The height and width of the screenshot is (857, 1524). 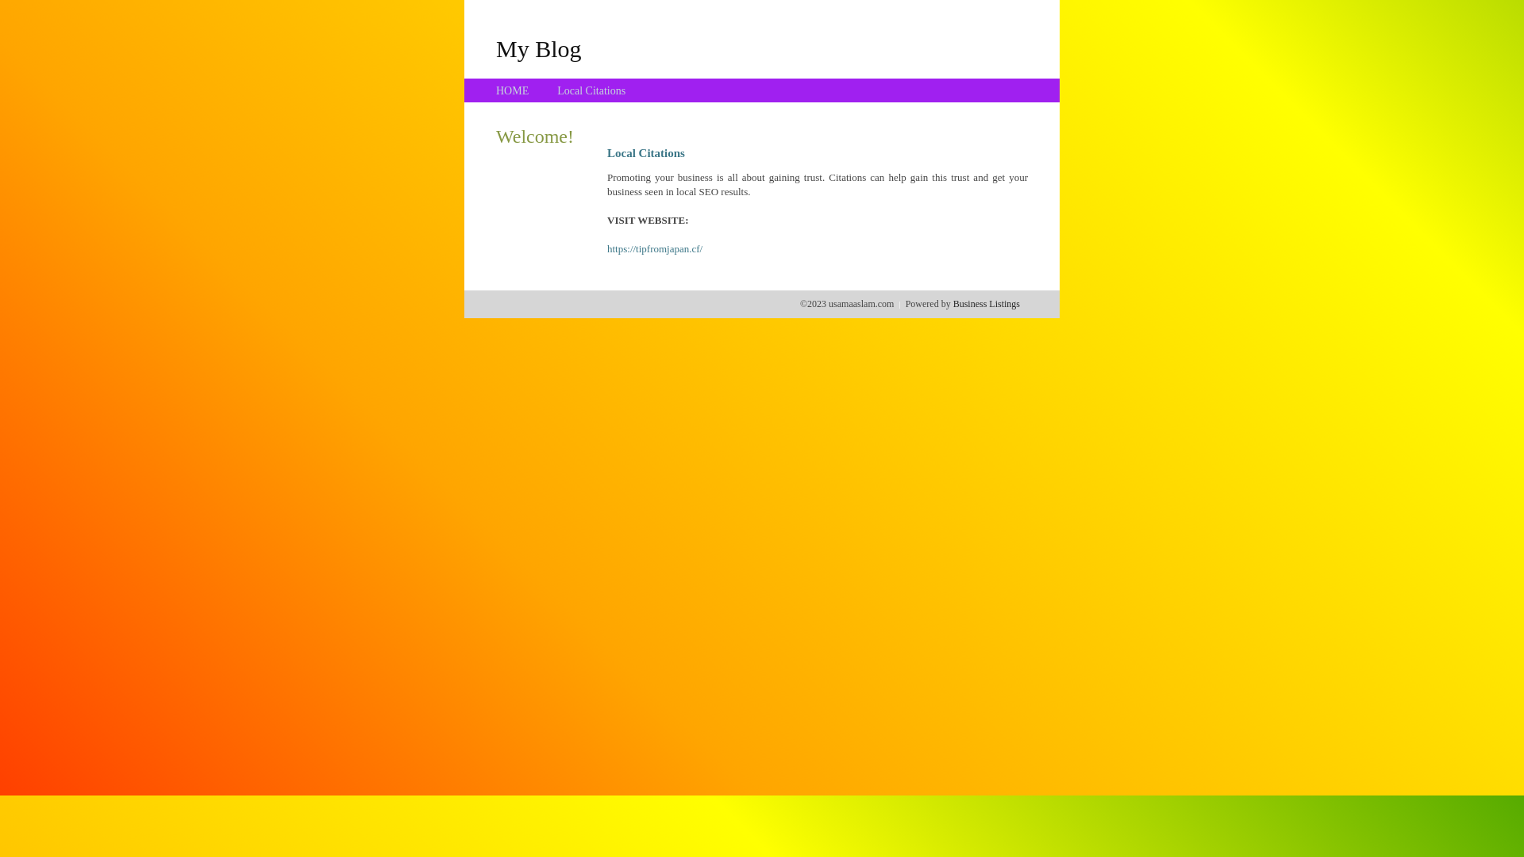 I want to click on https://tipfromjapan.cf/, so click(x=655, y=249).